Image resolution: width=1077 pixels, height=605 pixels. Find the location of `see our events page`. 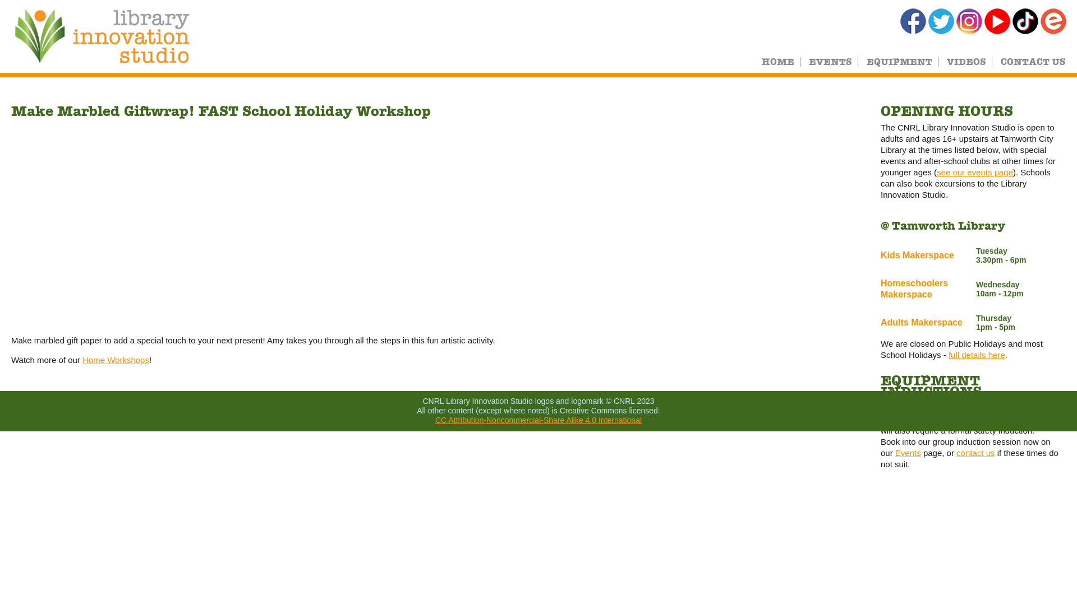

see our events page is located at coordinates (975, 173).